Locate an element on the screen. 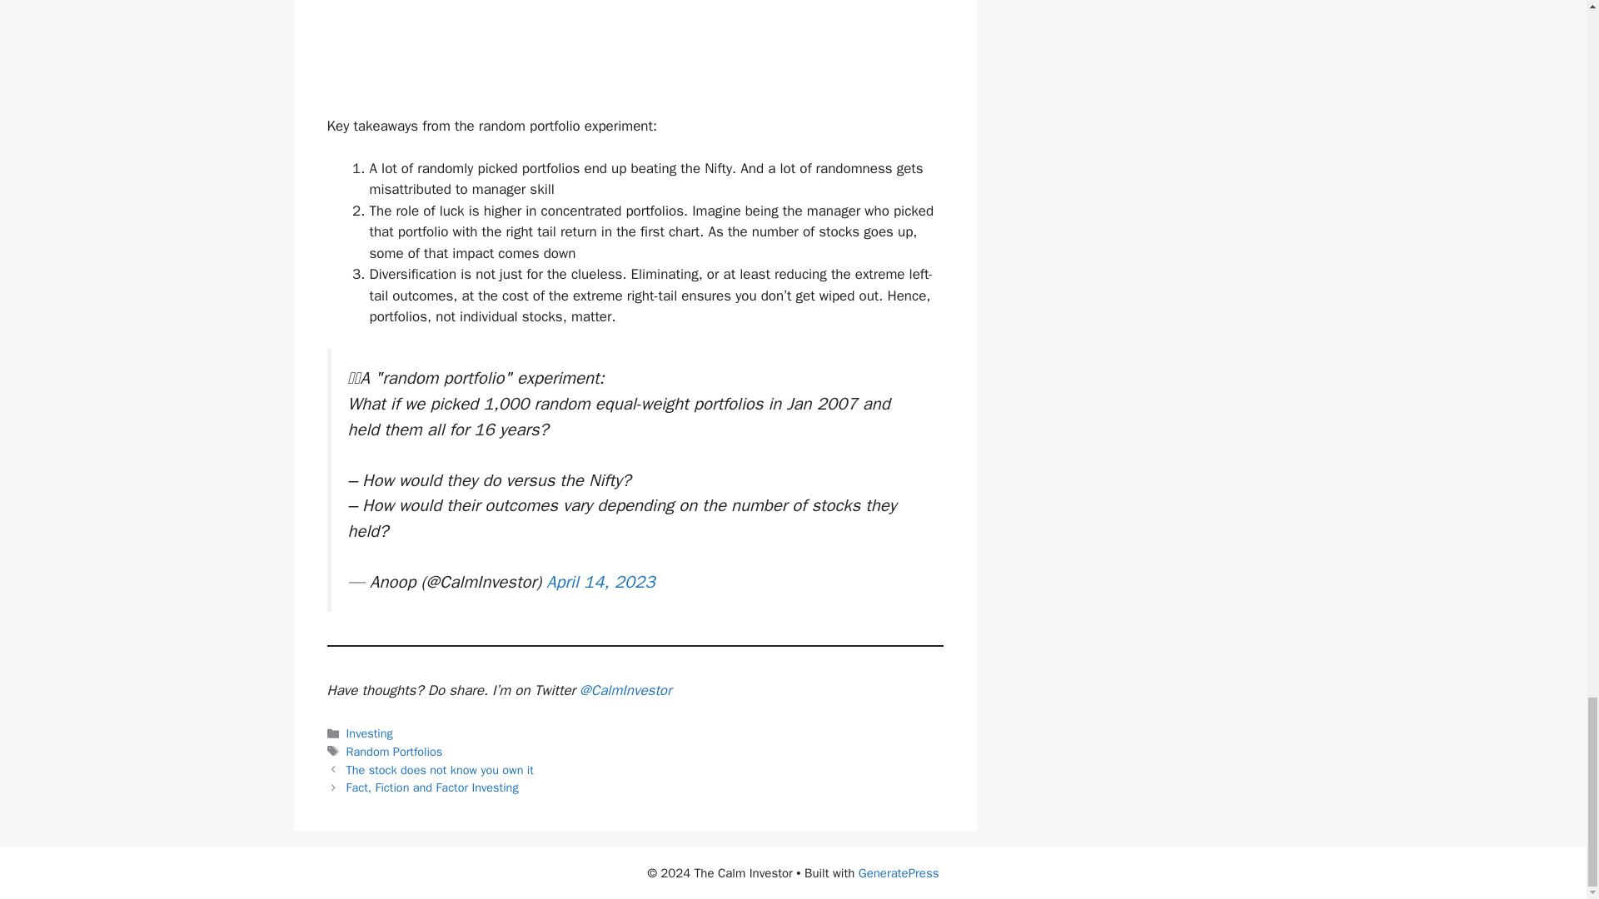  The stock does not know you own it is located at coordinates (440, 769).